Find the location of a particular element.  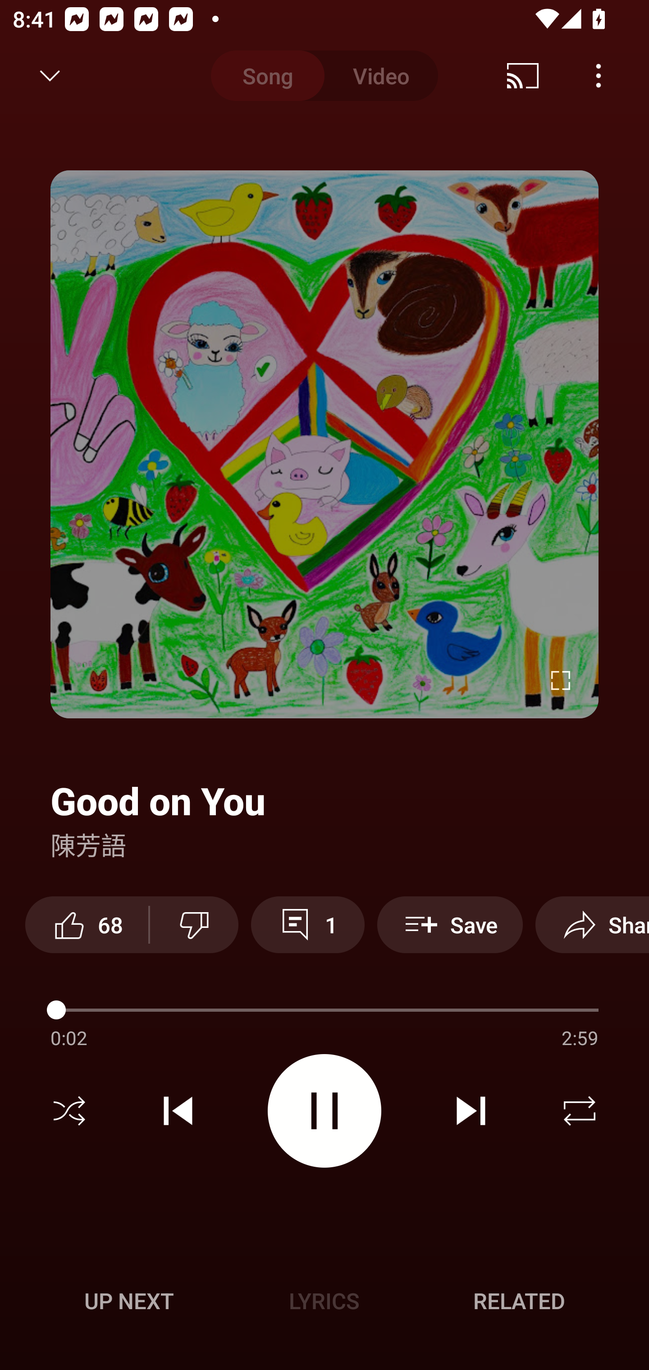

Repeat off is located at coordinates (580, 1110).